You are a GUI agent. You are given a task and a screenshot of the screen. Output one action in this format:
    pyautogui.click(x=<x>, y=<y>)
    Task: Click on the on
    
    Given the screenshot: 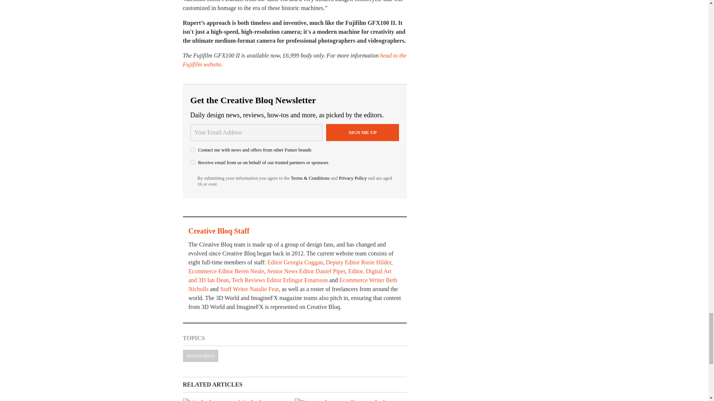 What is the action you would take?
    pyautogui.click(x=193, y=162)
    